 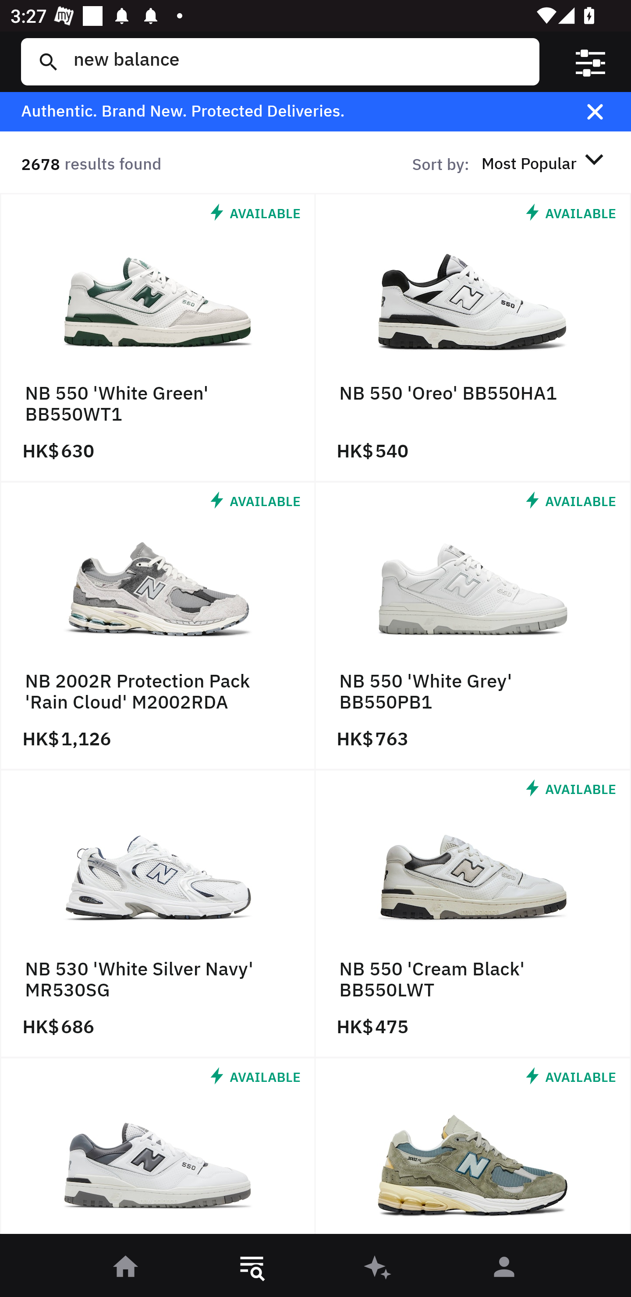 What do you see at coordinates (473, 627) in the screenshot?
I see ` AVAILABLE NB 550 'White Grey' BB550PB1 HK$ 763` at bounding box center [473, 627].